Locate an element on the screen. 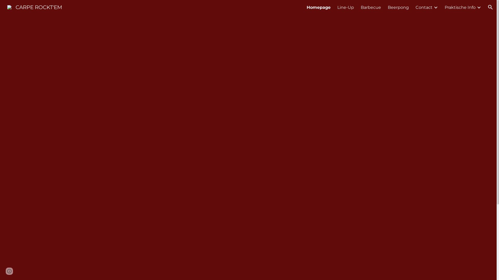 This screenshot has height=280, width=499. CARPE ROCKT'EM is located at coordinates (35, 7).